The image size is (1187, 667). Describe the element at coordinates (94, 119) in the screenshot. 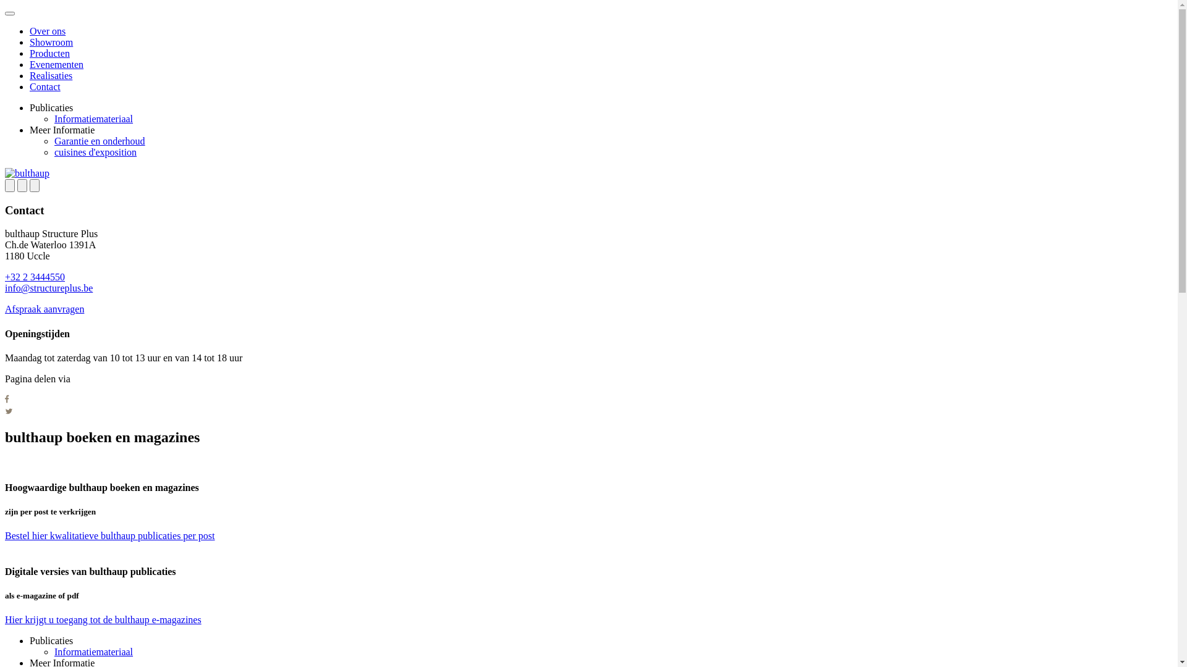

I see `Informatiemateriaal` at that location.